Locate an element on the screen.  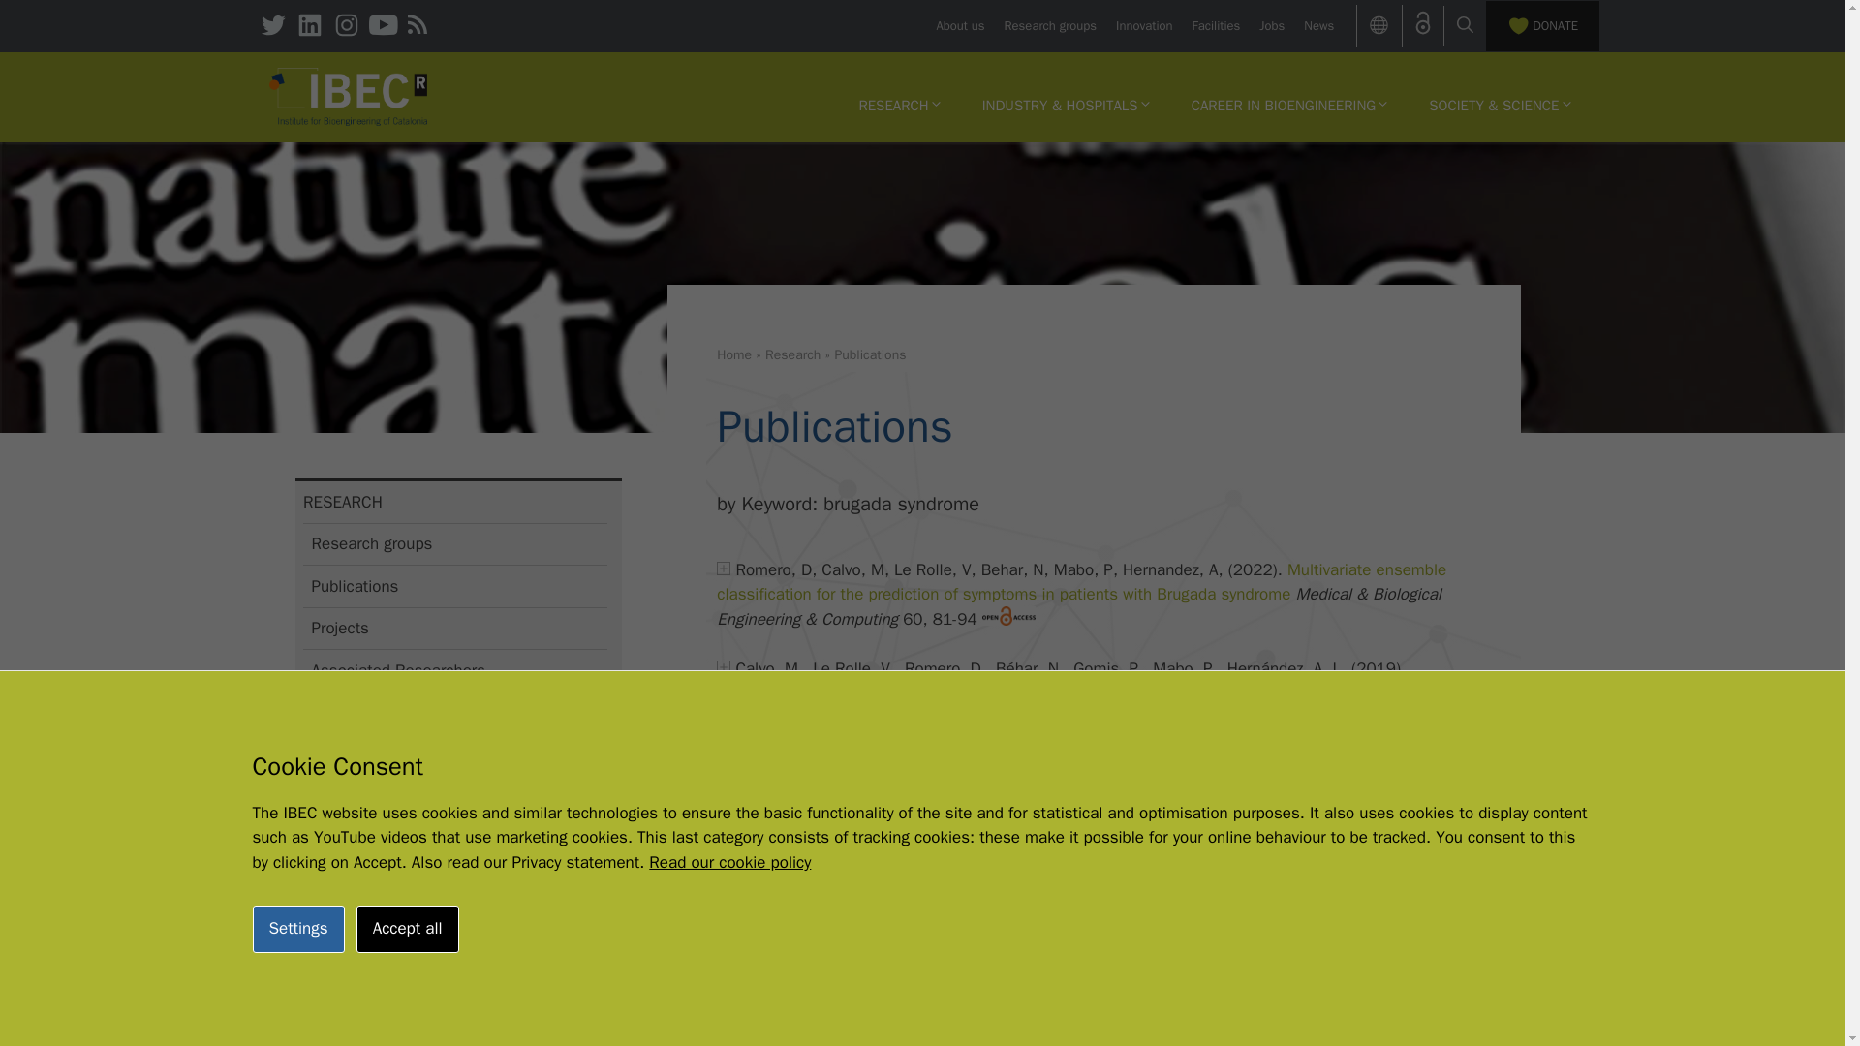
About us is located at coordinates (959, 25).